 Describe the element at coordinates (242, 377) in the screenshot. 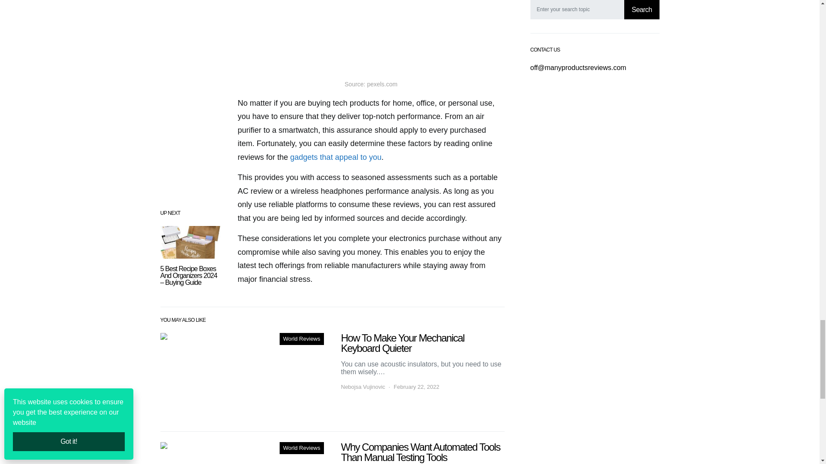

I see `5 Things to Consider When Buying New Tech Products` at that location.